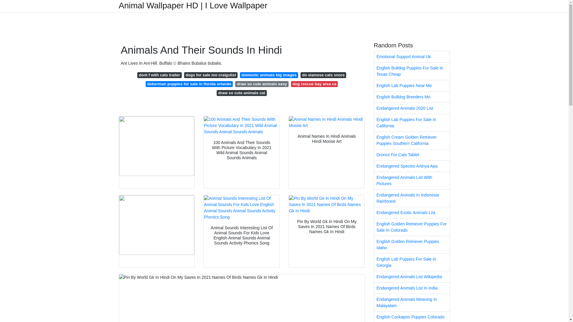 This screenshot has height=322, width=573. I want to click on English Lab Puppies For Sale In California, so click(412, 123).